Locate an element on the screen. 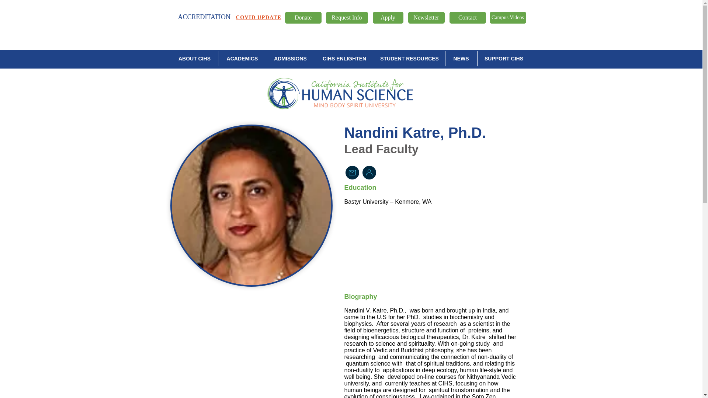 The image size is (708, 398). Apply is located at coordinates (387, 18).